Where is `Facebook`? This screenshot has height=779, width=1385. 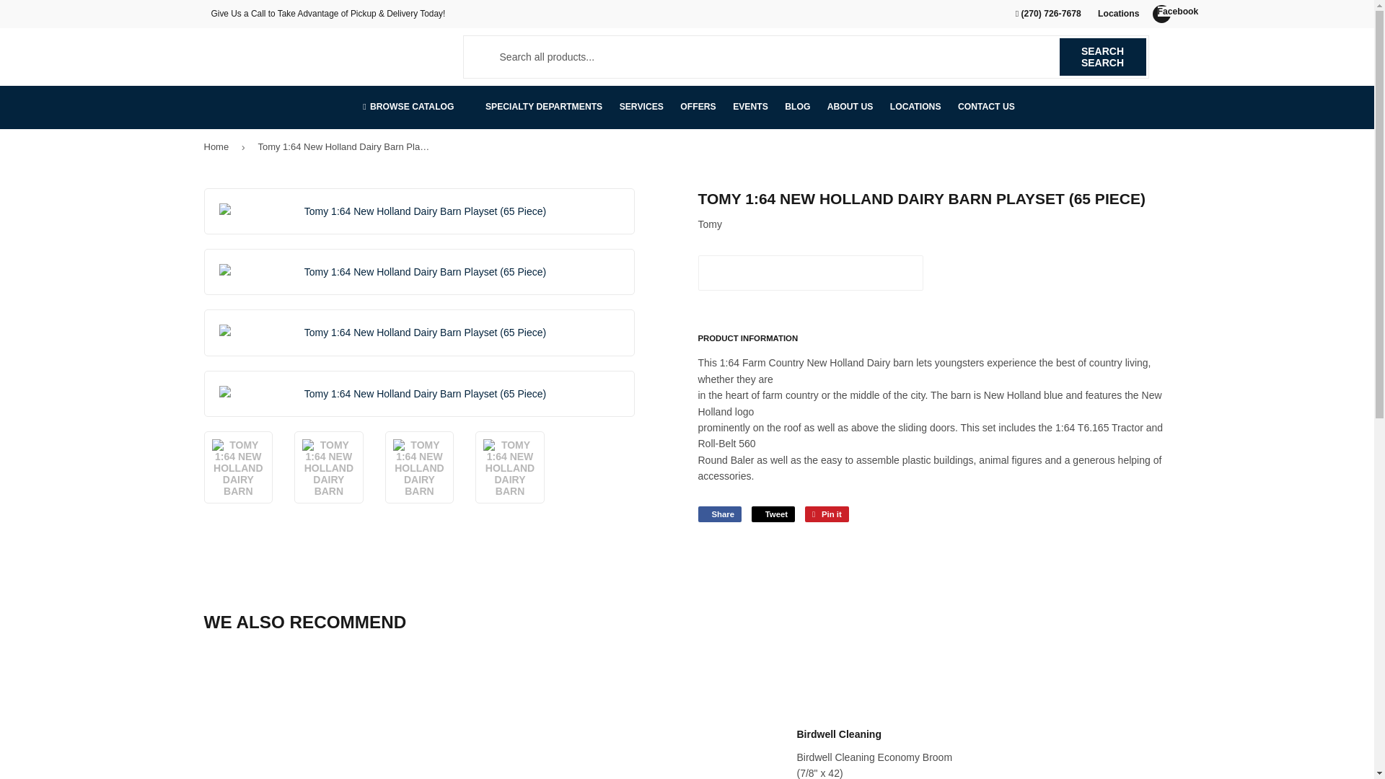 Facebook is located at coordinates (1161, 14).